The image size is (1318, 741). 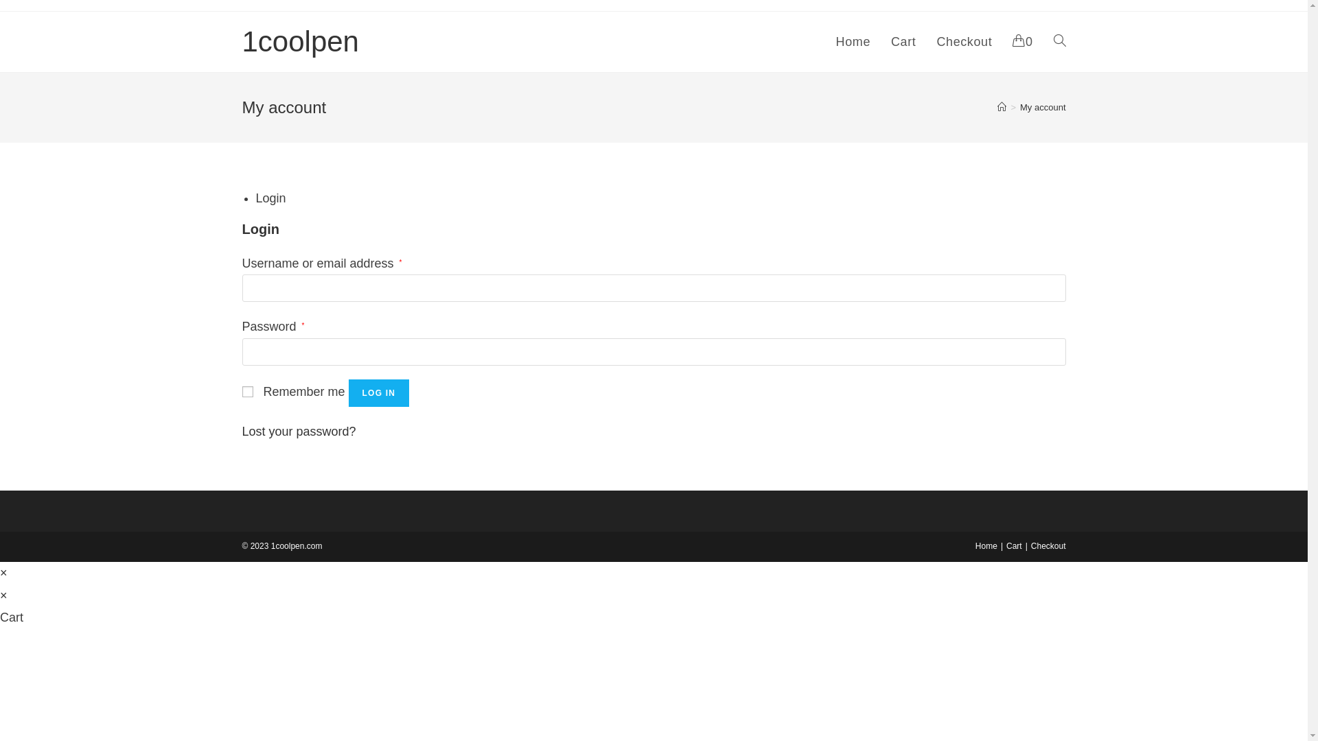 What do you see at coordinates (300, 41) in the screenshot?
I see `1coolpen` at bounding box center [300, 41].